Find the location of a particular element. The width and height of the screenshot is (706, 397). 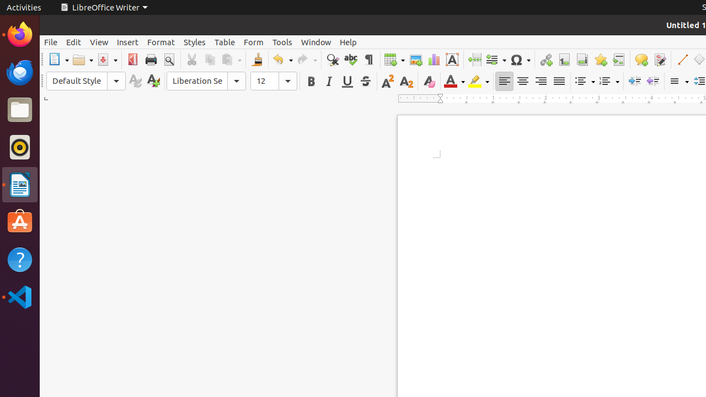

PDF is located at coordinates (132, 60).